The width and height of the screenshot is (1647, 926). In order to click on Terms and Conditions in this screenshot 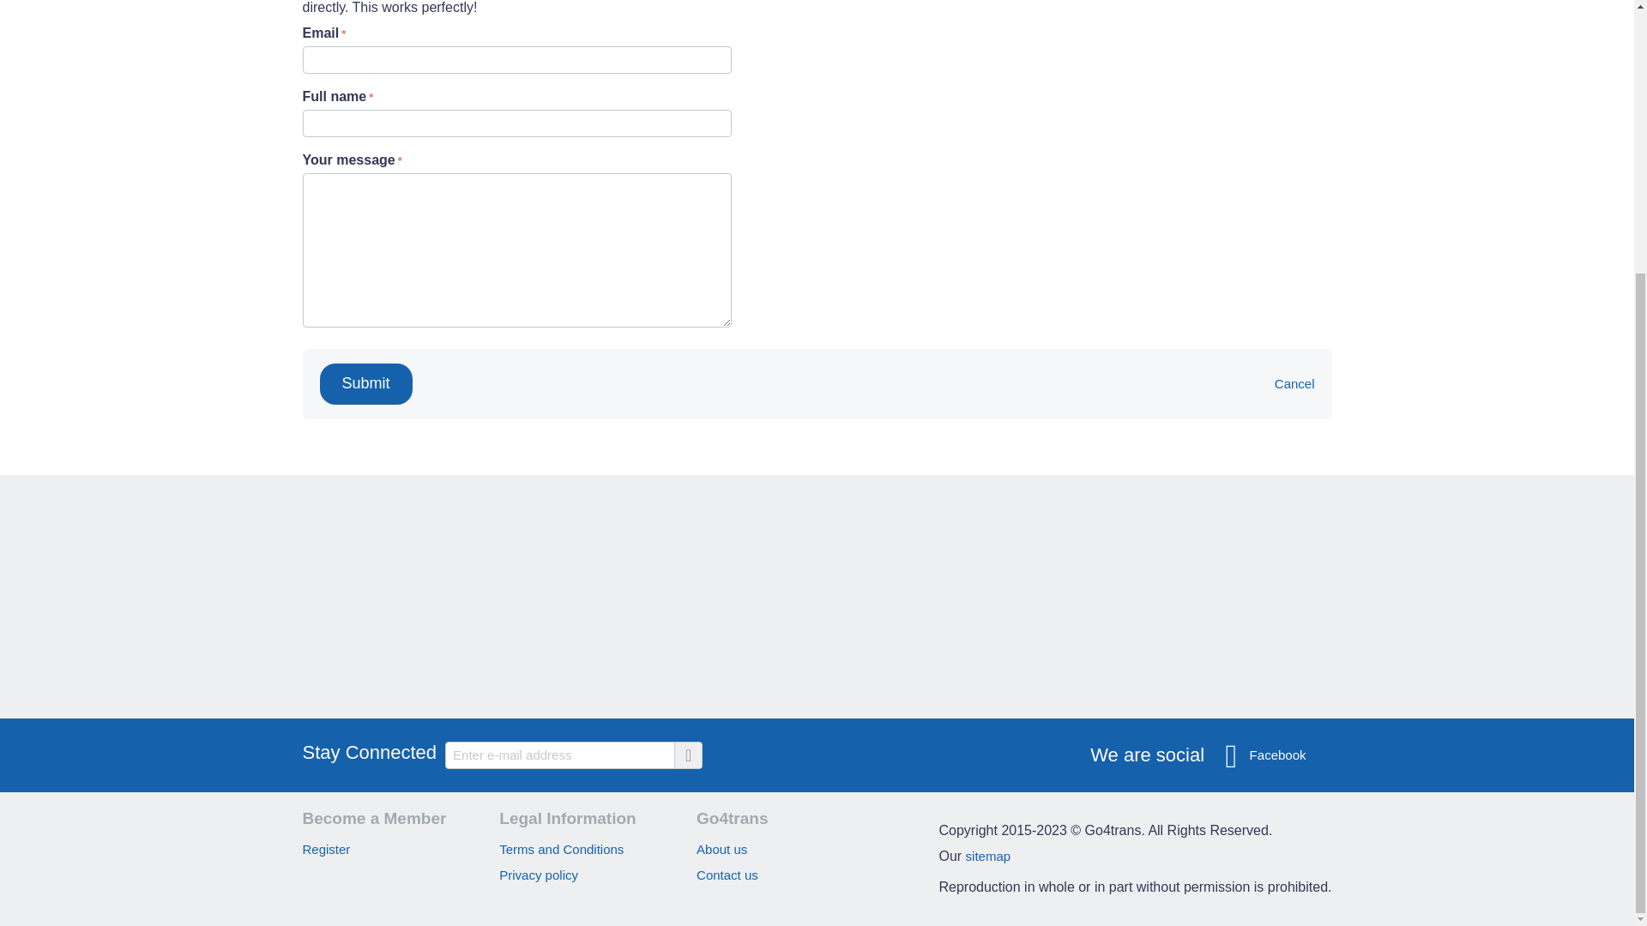, I will do `click(561, 849)`.